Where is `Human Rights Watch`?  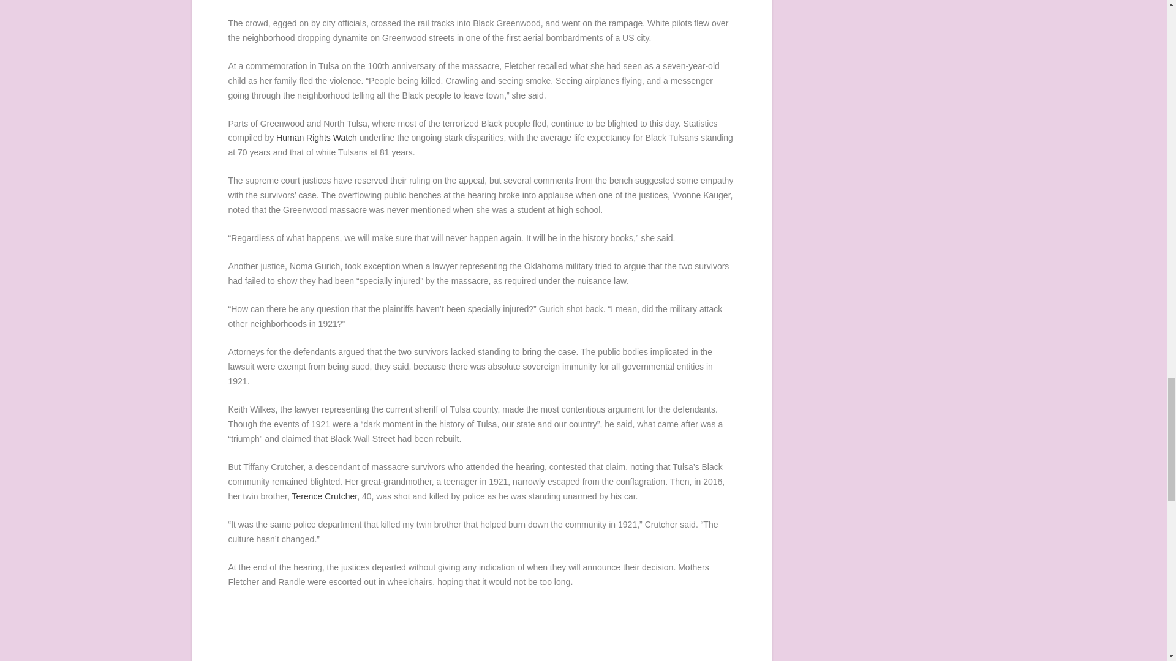
Human Rights Watch is located at coordinates (317, 138).